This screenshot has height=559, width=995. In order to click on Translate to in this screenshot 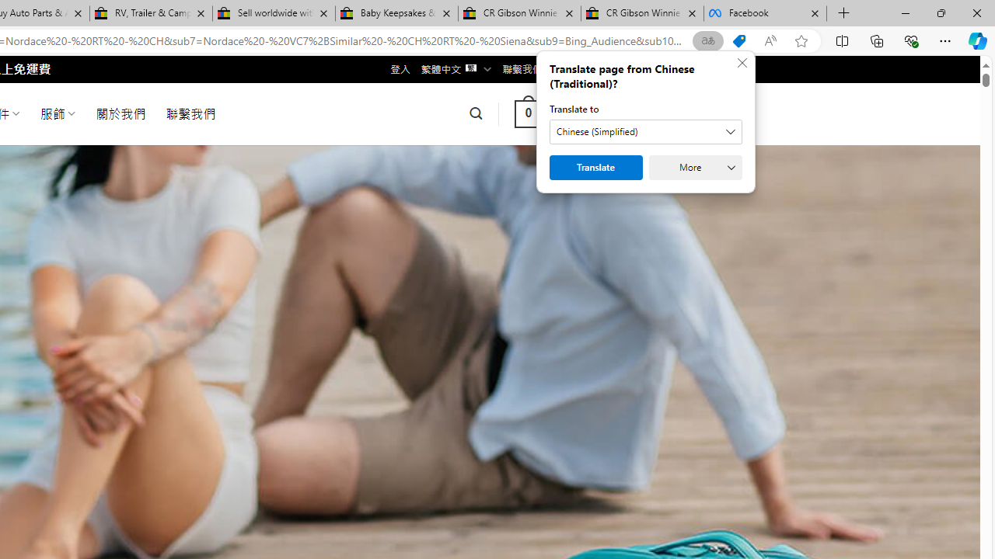, I will do `click(645, 132)`.